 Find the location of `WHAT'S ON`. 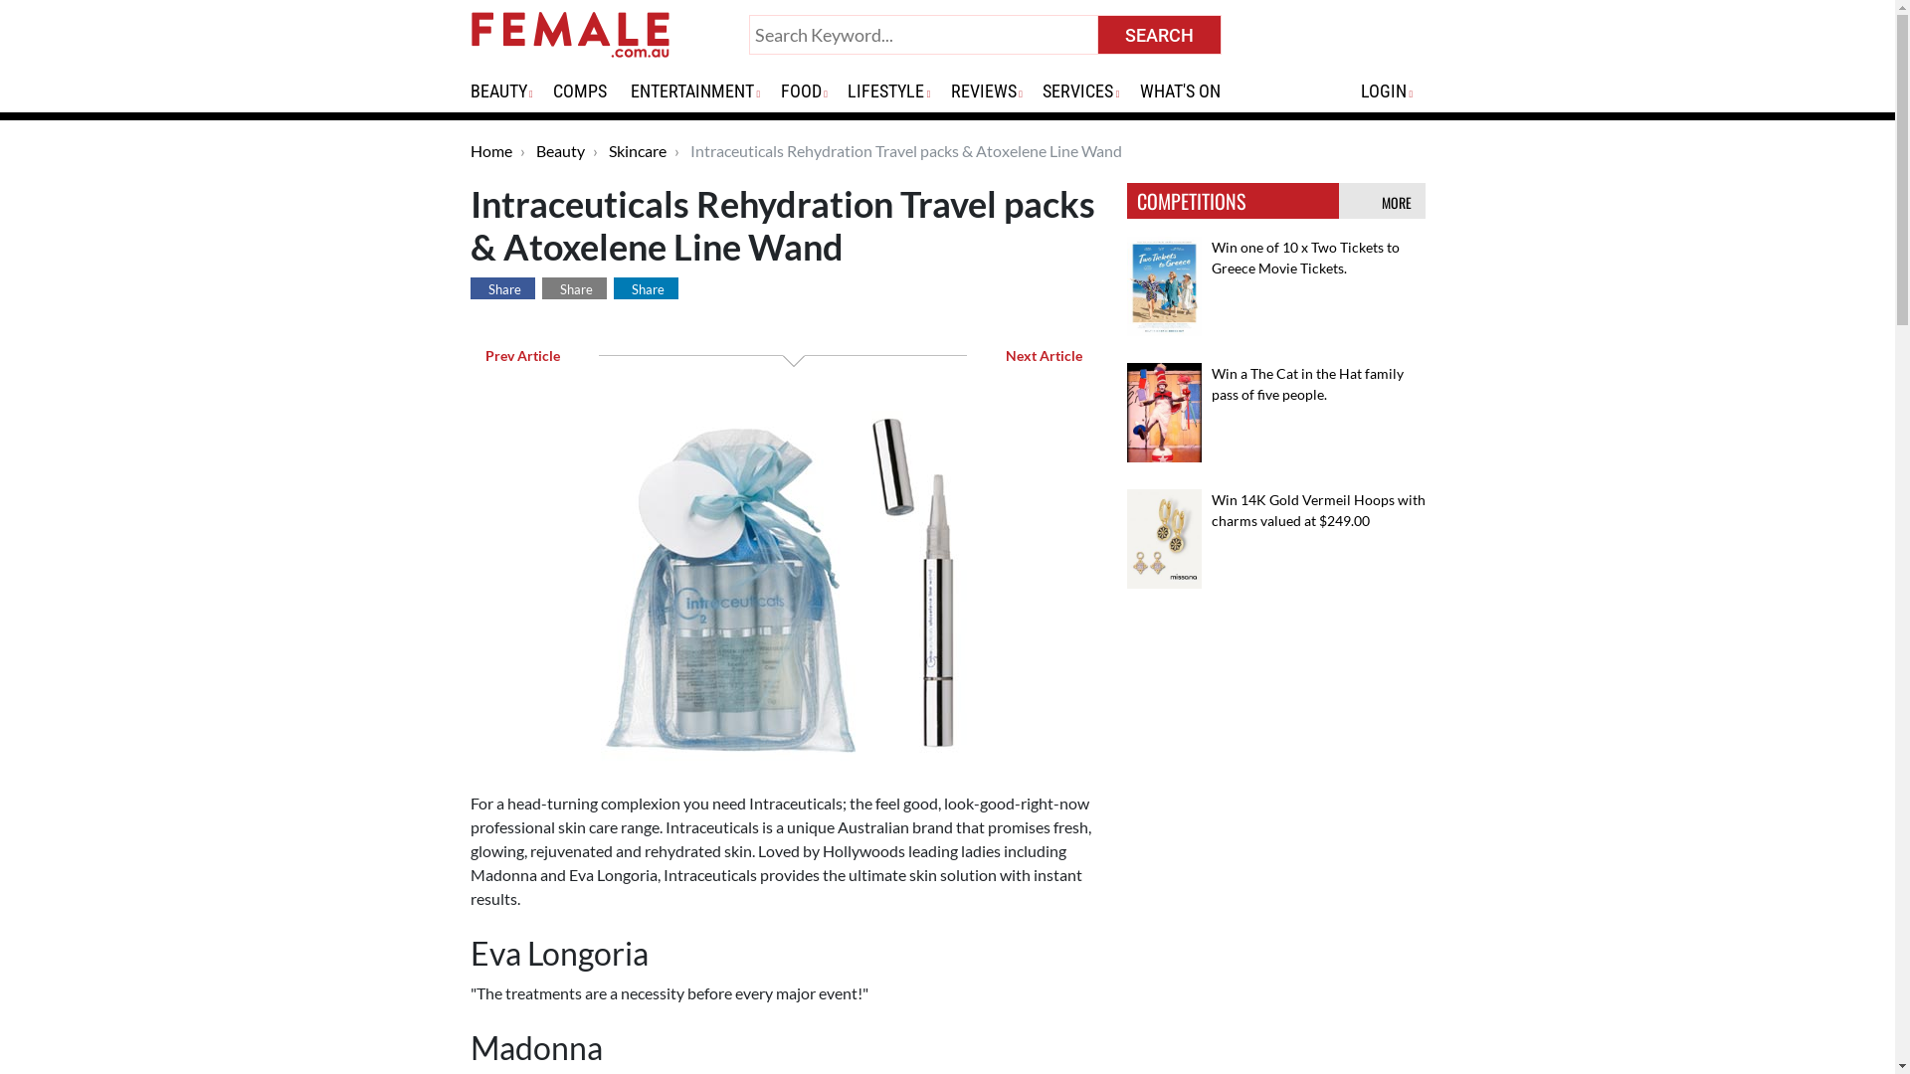

WHAT'S ON is located at coordinates (1188, 91).